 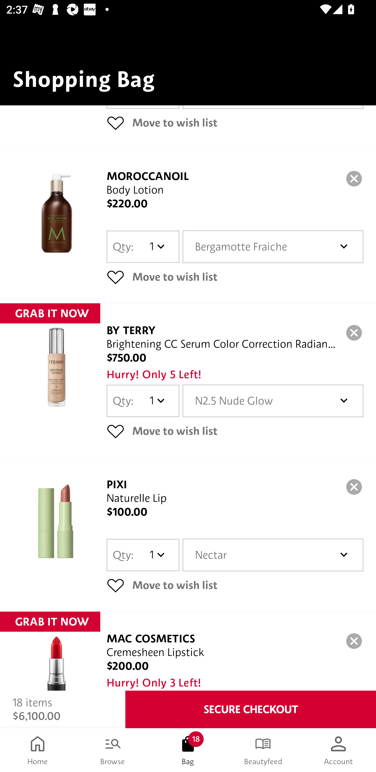 I want to click on Move to wish list, so click(x=235, y=123).